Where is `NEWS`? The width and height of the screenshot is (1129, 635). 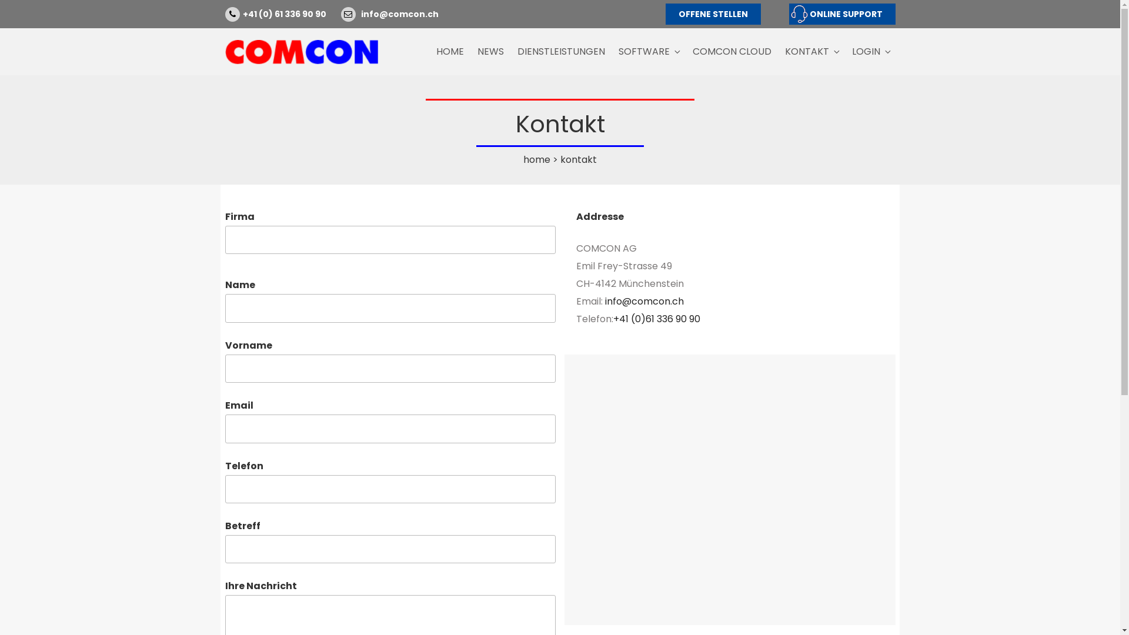 NEWS is located at coordinates (490, 52).